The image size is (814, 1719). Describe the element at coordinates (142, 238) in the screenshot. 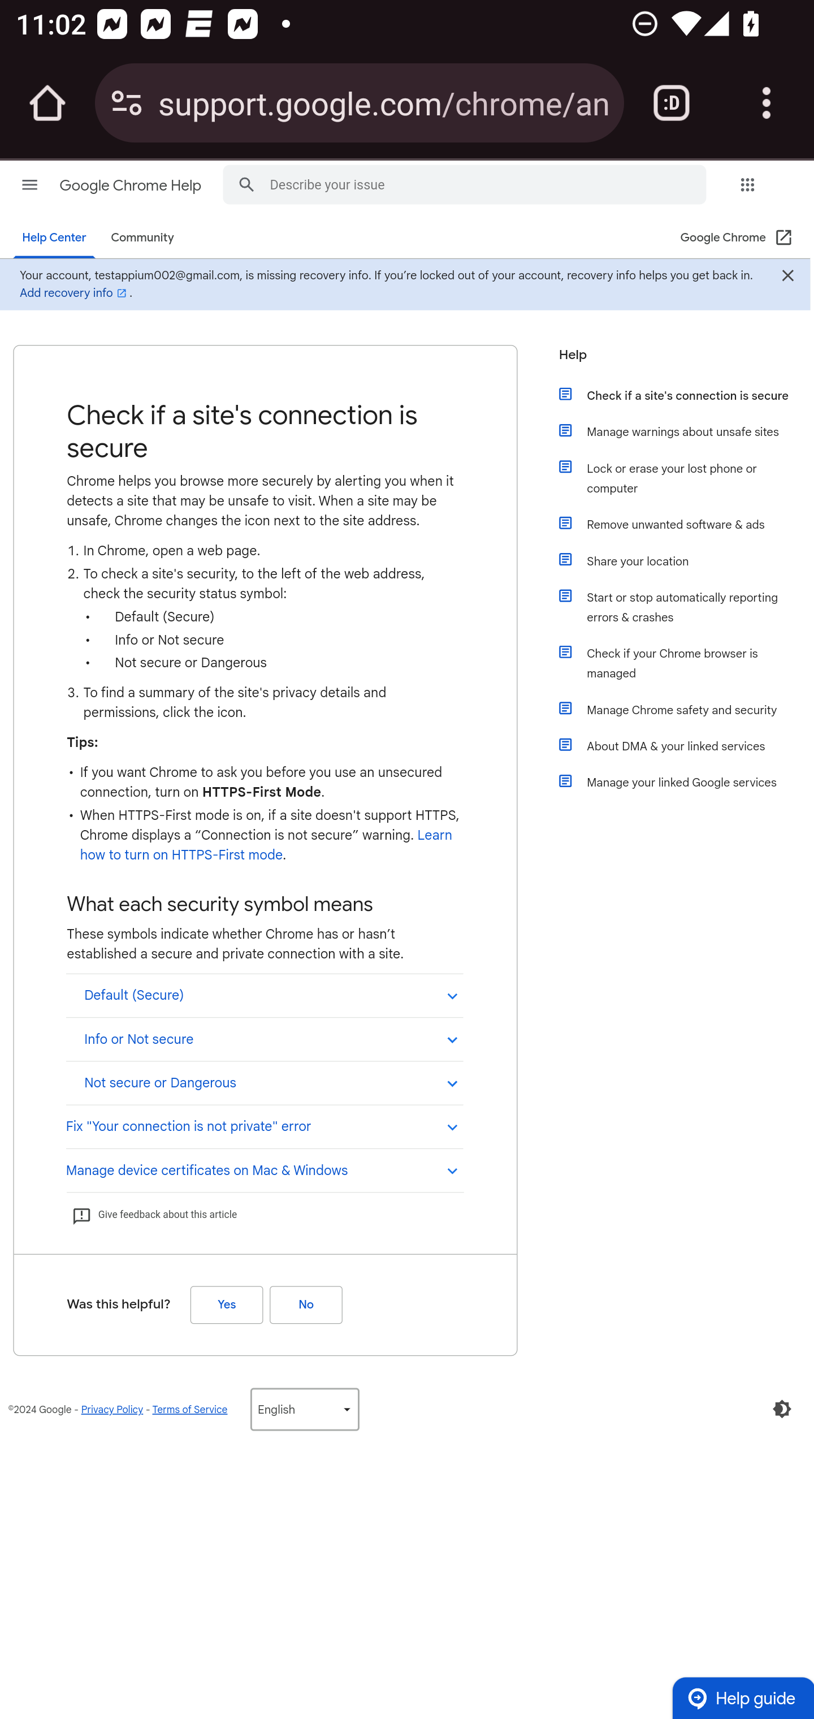

I see `Community` at that location.